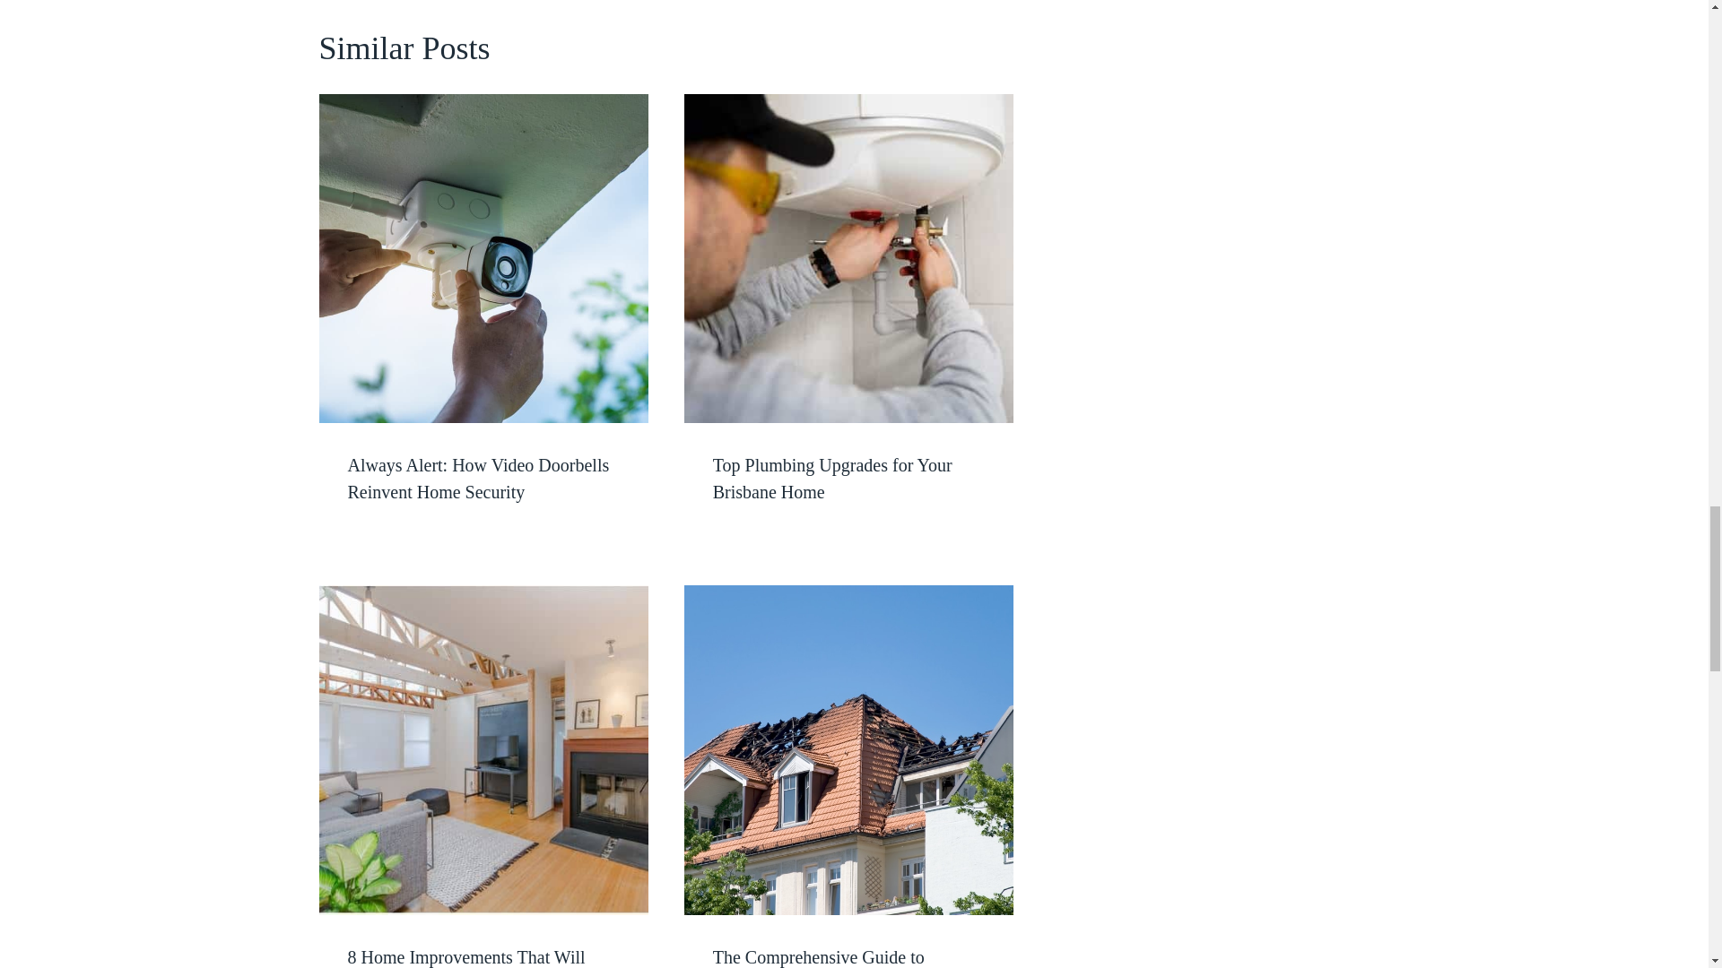 The height and width of the screenshot is (968, 1722). What do you see at coordinates (832, 479) in the screenshot?
I see `Top Plumbing Upgrades for Your Brisbane Home` at bounding box center [832, 479].